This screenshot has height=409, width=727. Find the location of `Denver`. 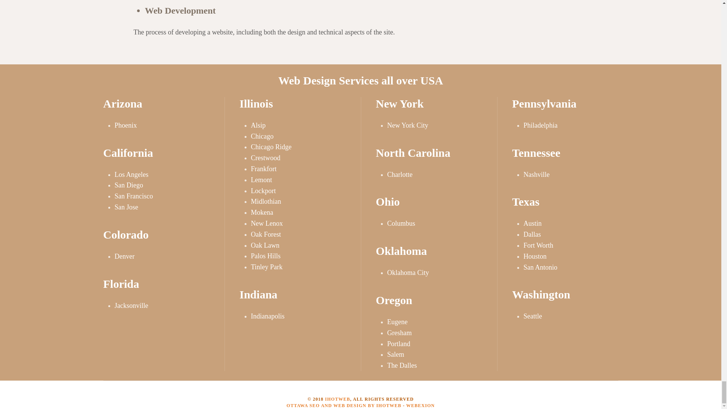

Denver is located at coordinates (124, 256).